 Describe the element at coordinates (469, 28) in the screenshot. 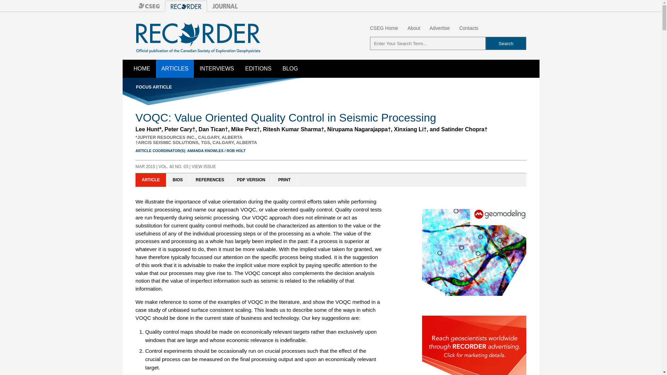

I see `Contacts` at that location.